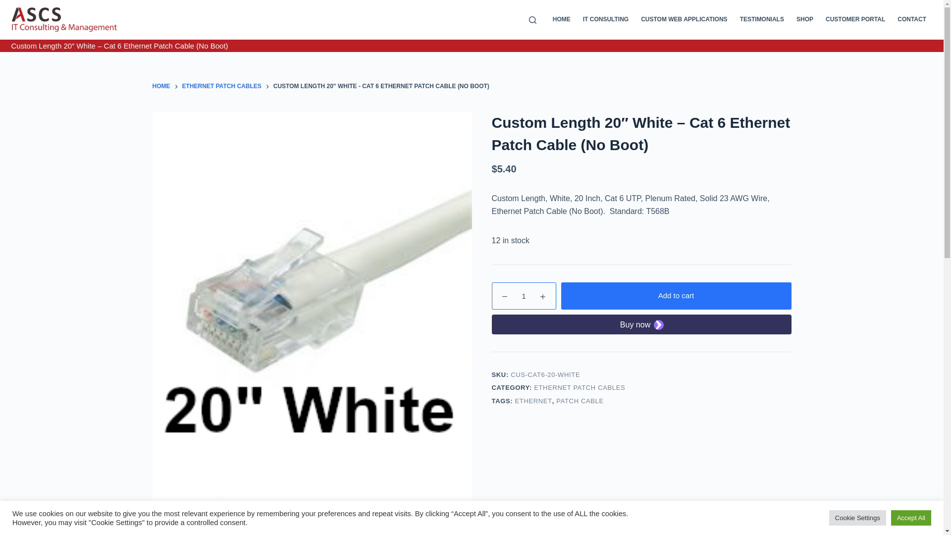  I want to click on ETHERNET PATCH CABLES, so click(580, 387).